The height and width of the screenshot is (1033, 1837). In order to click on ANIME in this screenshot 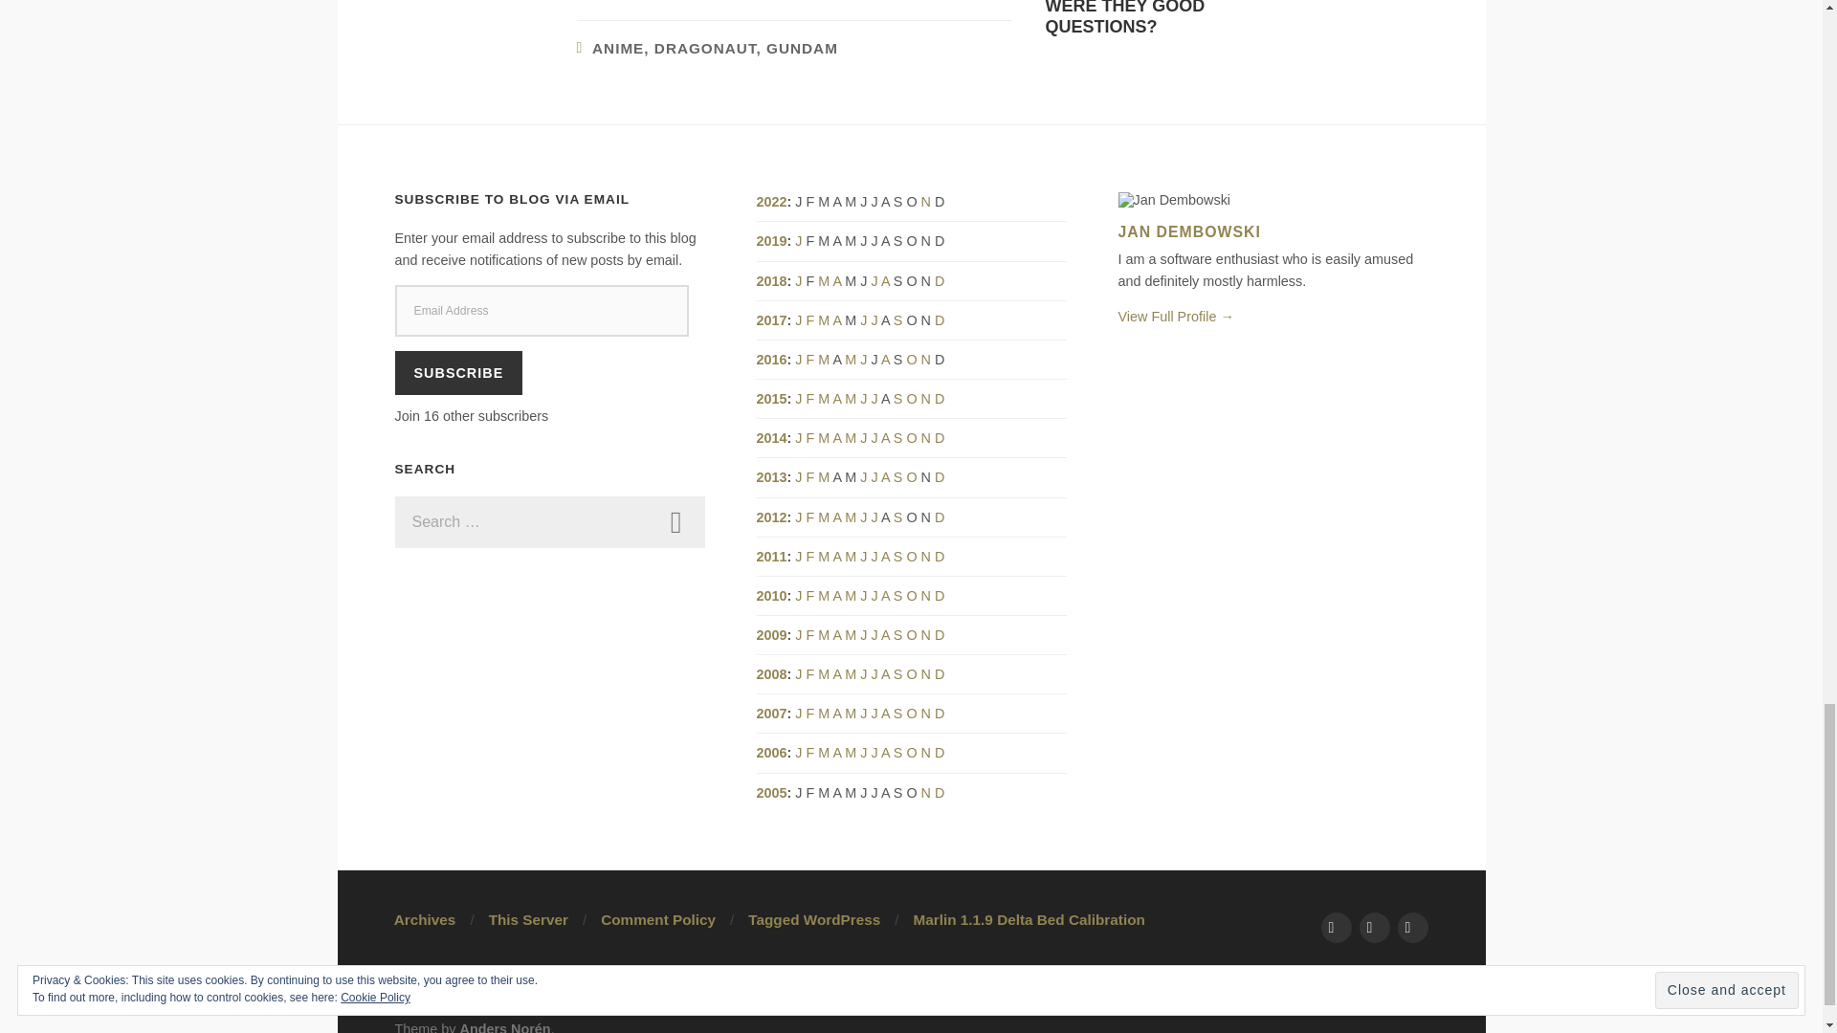, I will do `click(675, 522)`.